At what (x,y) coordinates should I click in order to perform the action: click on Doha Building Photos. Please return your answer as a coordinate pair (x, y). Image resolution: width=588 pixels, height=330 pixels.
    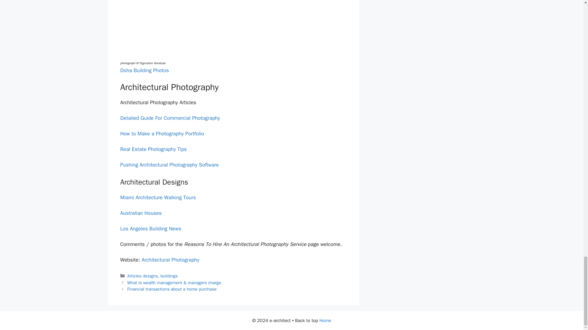
    Looking at the image, I should click on (144, 70).